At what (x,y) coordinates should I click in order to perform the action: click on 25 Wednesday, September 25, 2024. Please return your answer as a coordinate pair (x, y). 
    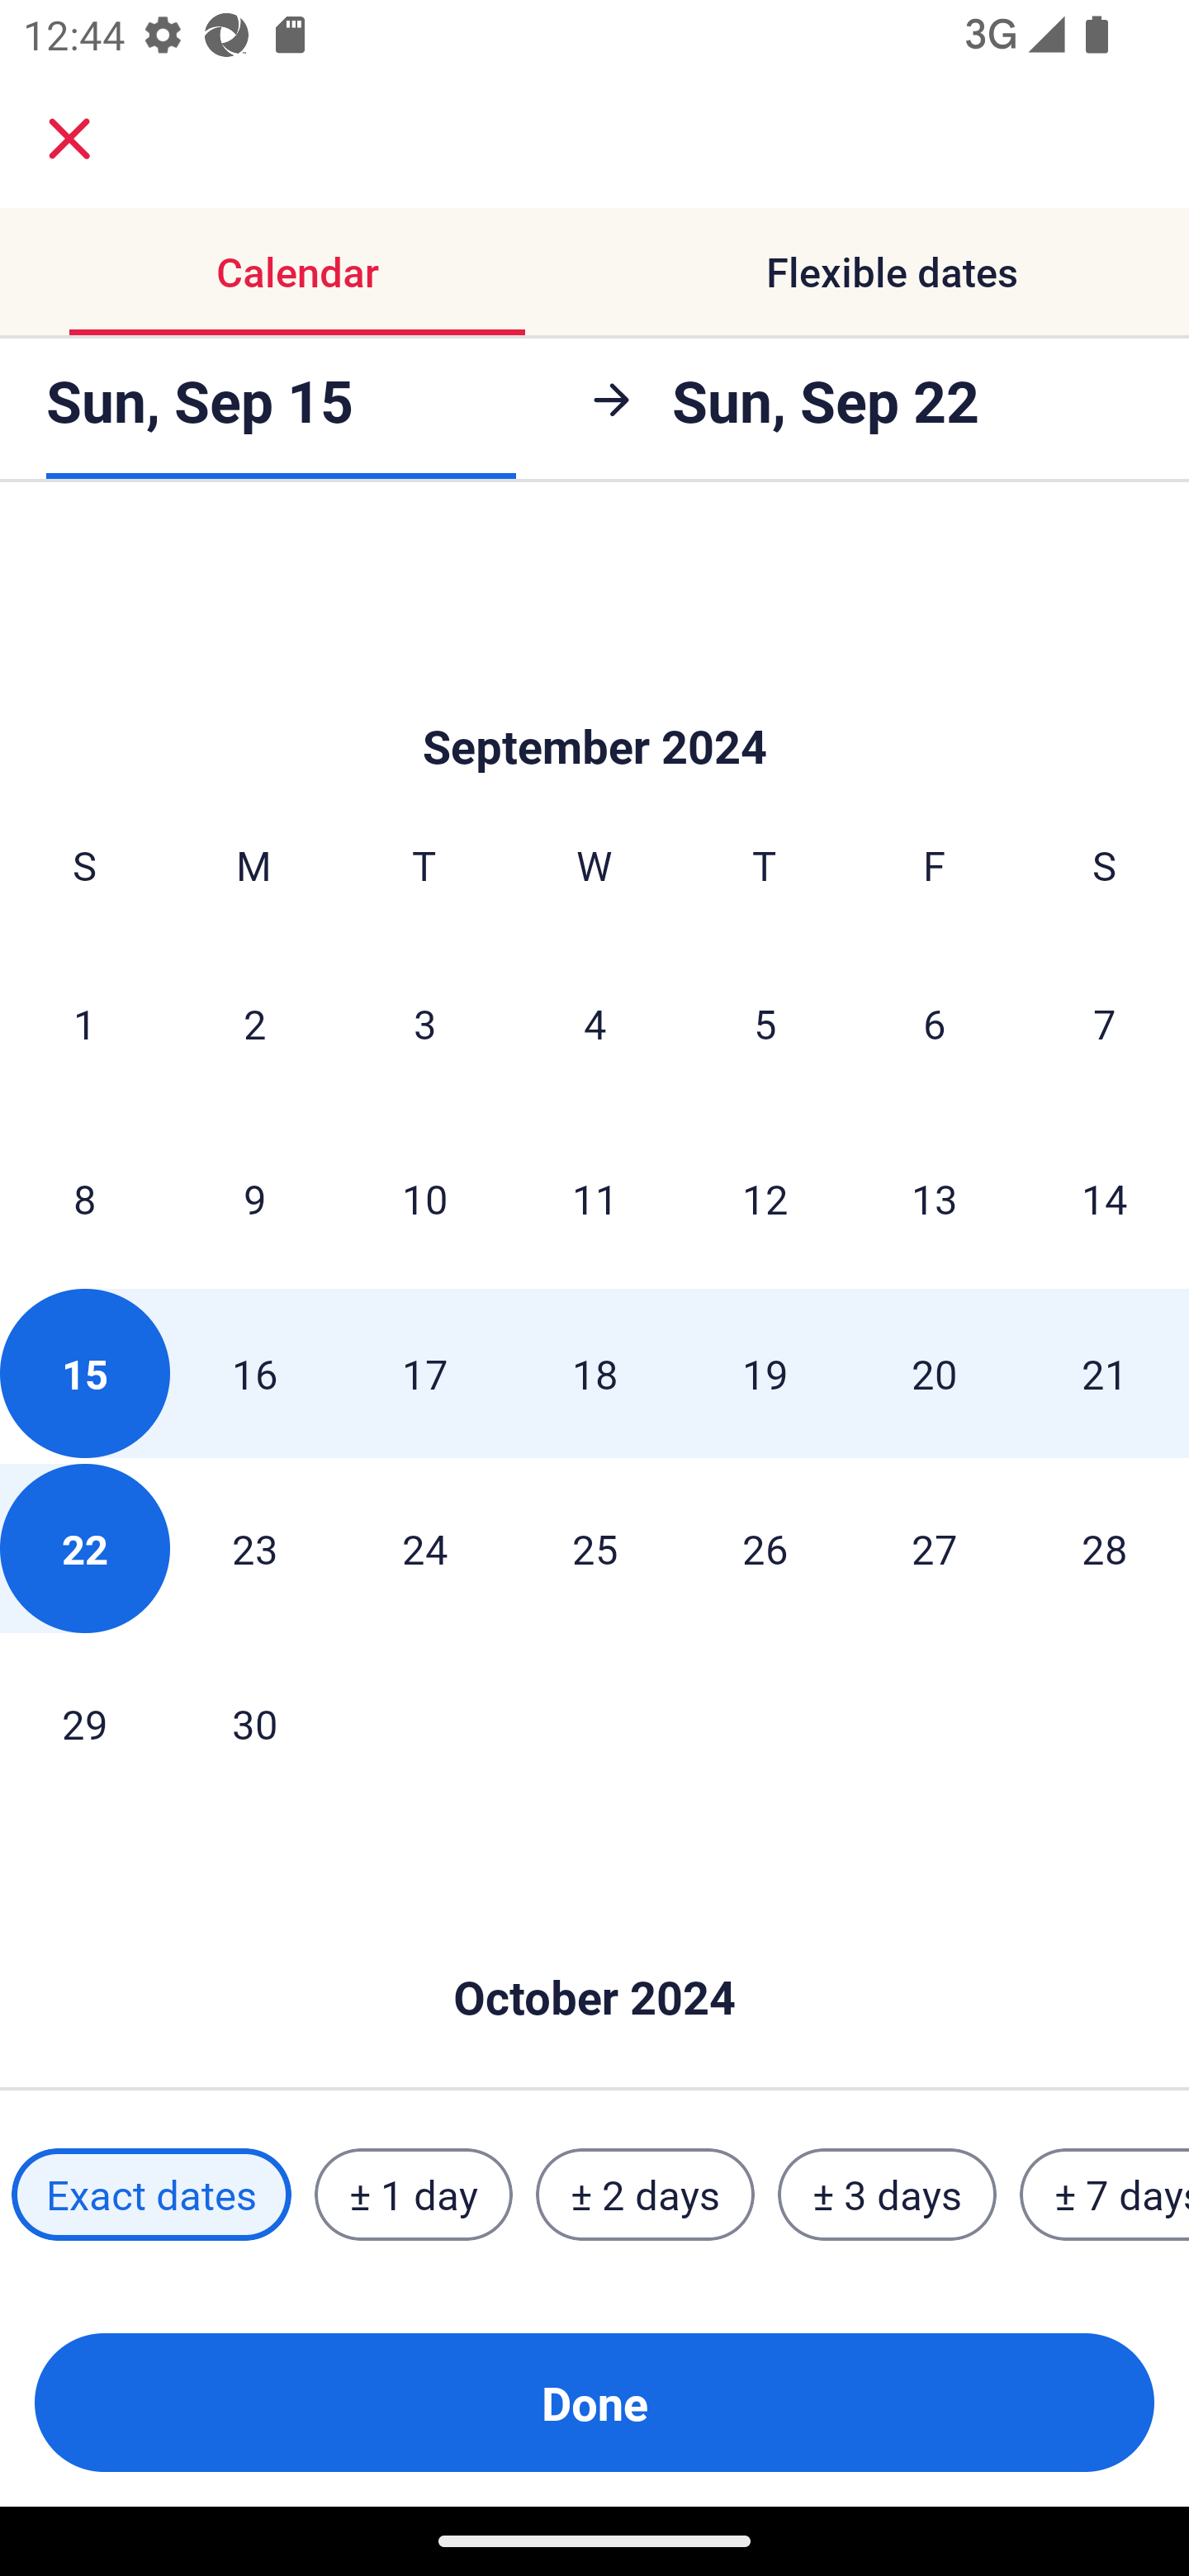
    Looking at the image, I should click on (594, 1548).